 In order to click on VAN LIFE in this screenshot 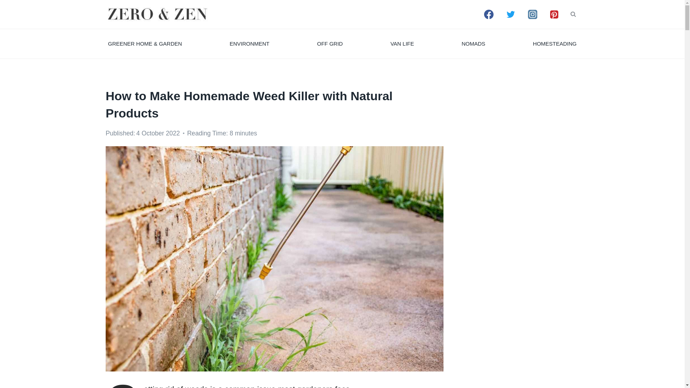, I will do `click(402, 44)`.